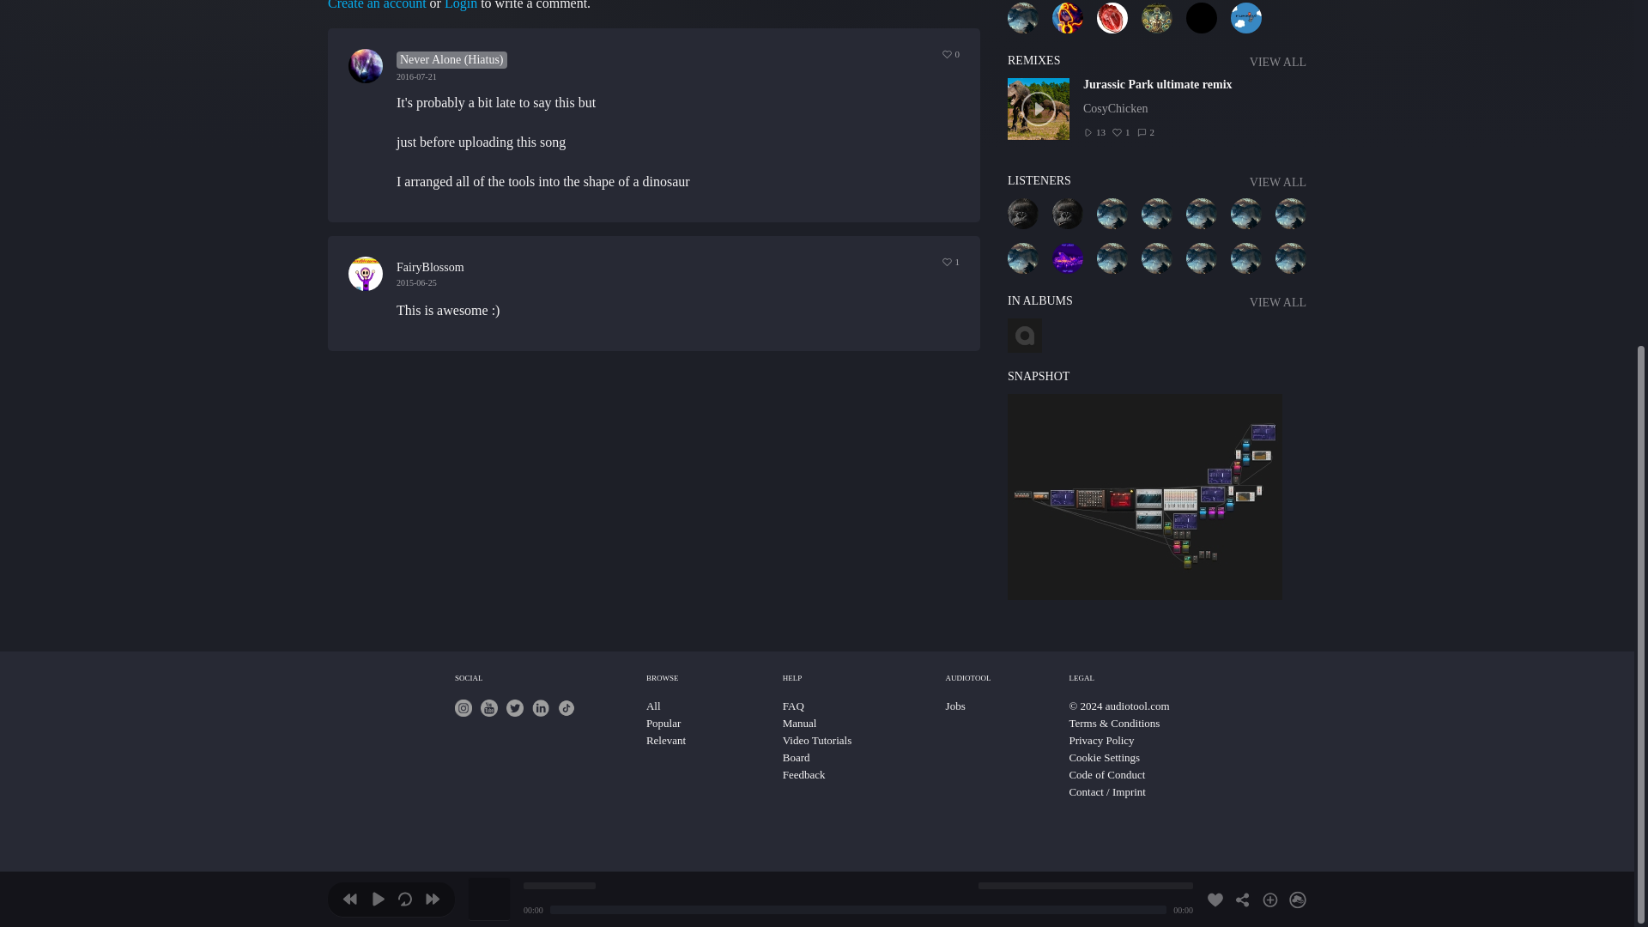 This screenshot has height=927, width=1648. Describe the element at coordinates (378, 5) in the screenshot. I see `Create Account` at that location.